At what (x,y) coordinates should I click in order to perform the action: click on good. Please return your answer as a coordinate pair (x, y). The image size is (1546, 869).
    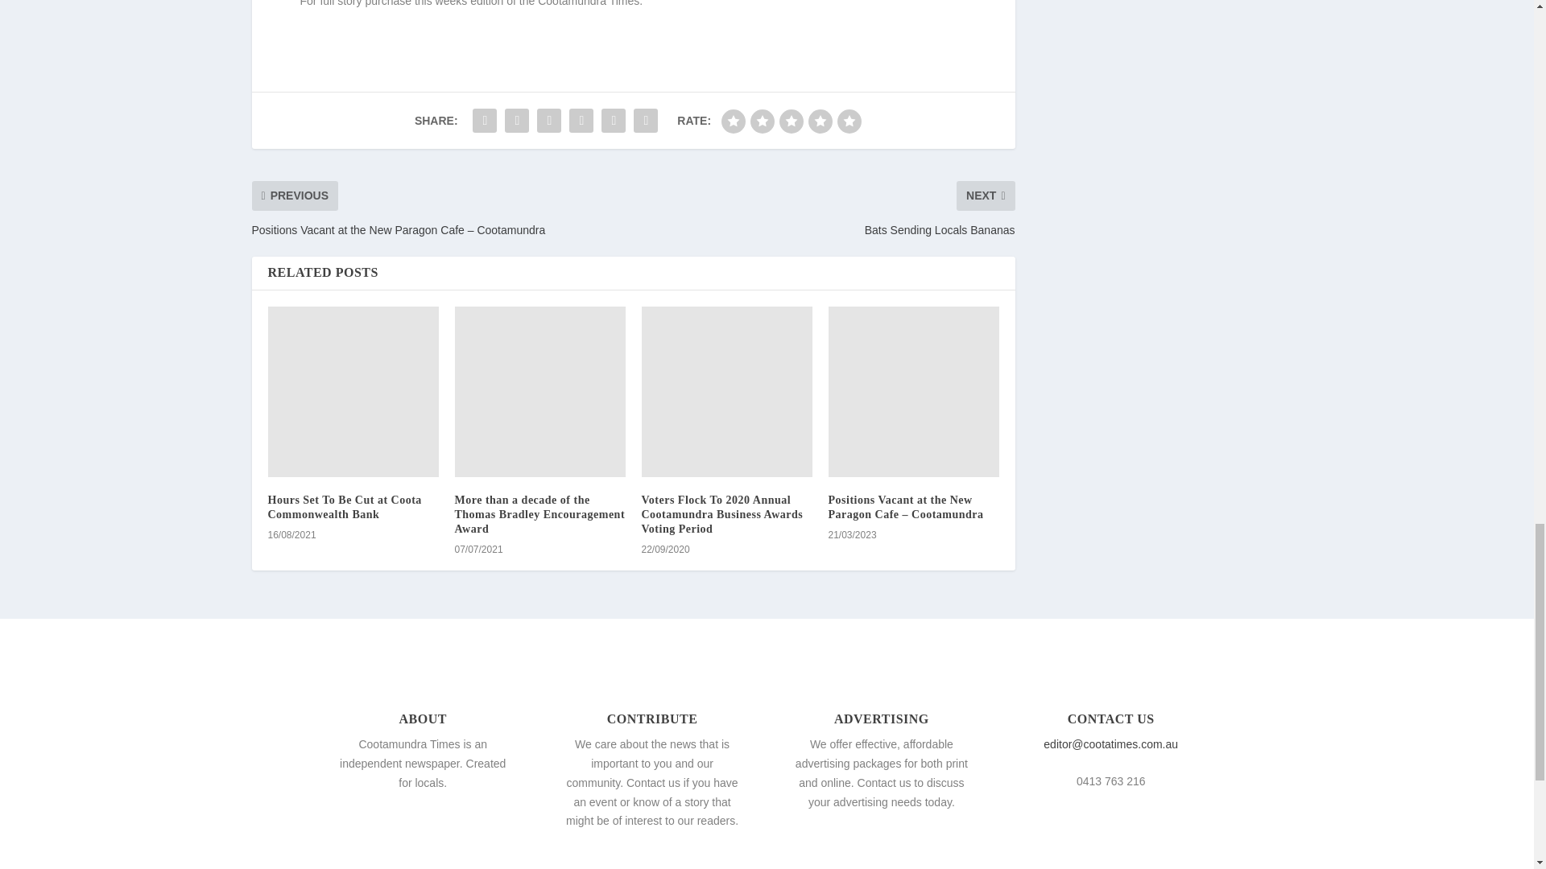
    Looking at the image, I should click on (821, 121).